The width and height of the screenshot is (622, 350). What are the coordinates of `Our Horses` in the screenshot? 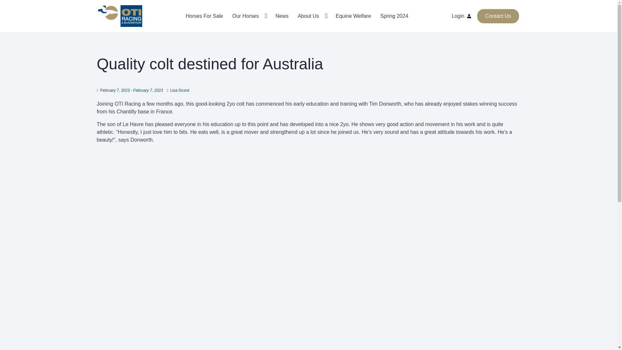 It's located at (249, 16).